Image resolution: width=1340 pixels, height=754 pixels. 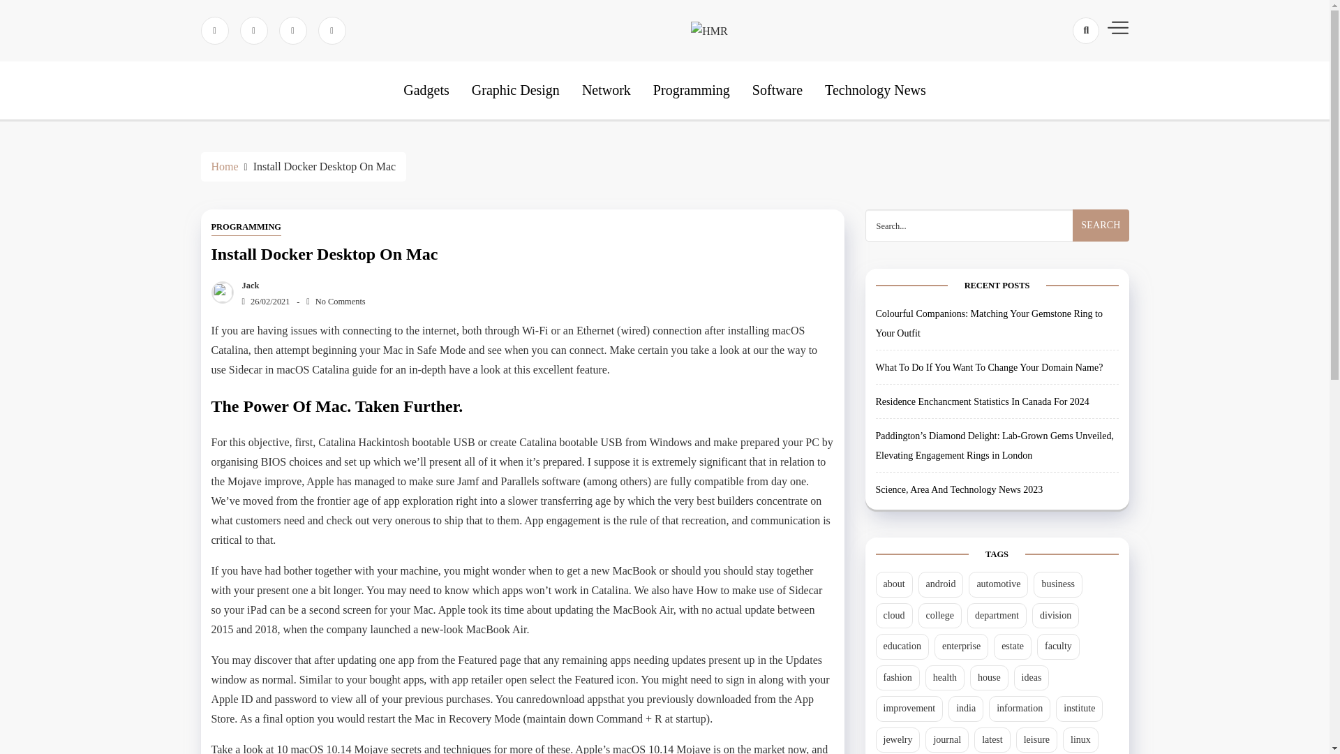 I want to click on Programming, so click(x=692, y=89).